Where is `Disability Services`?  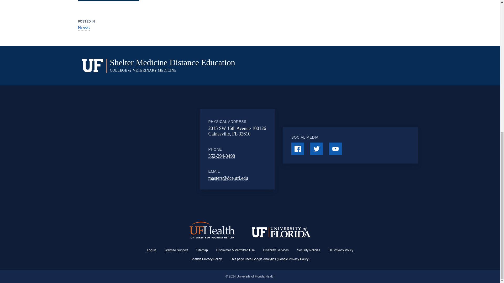 Disability Services is located at coordinates (276, 250).